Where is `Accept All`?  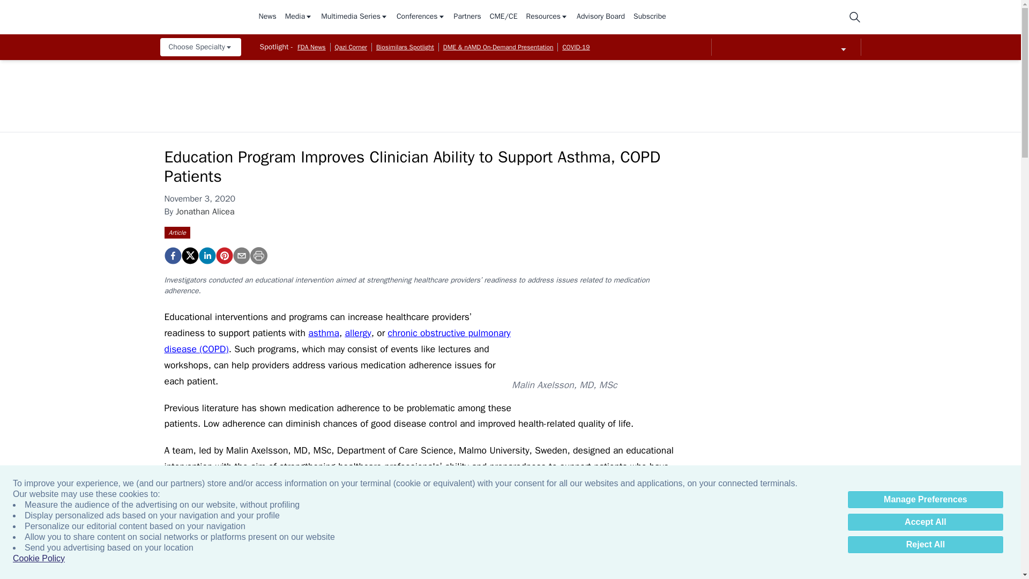
Accept All is located at coordinates (925, 522).